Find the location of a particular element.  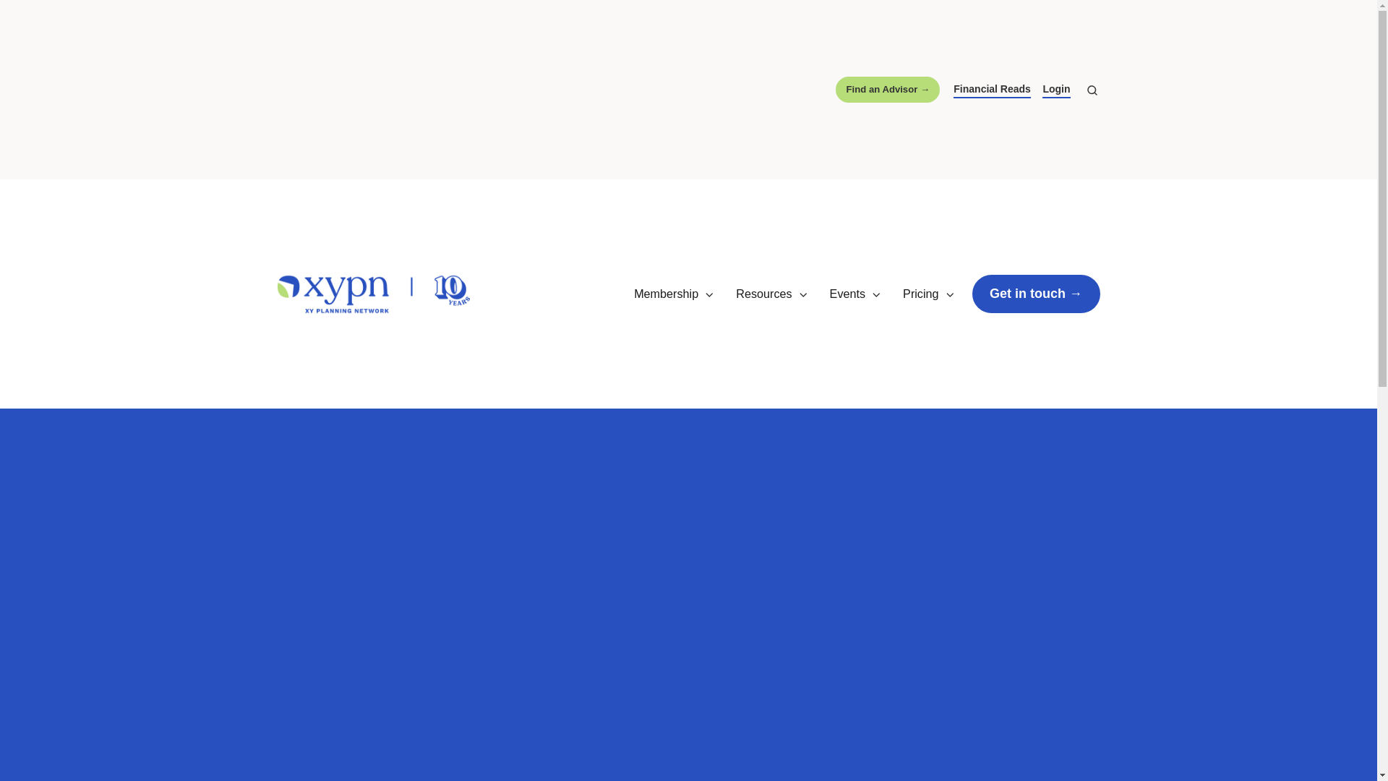

Events is located at coordinates (856, 294).